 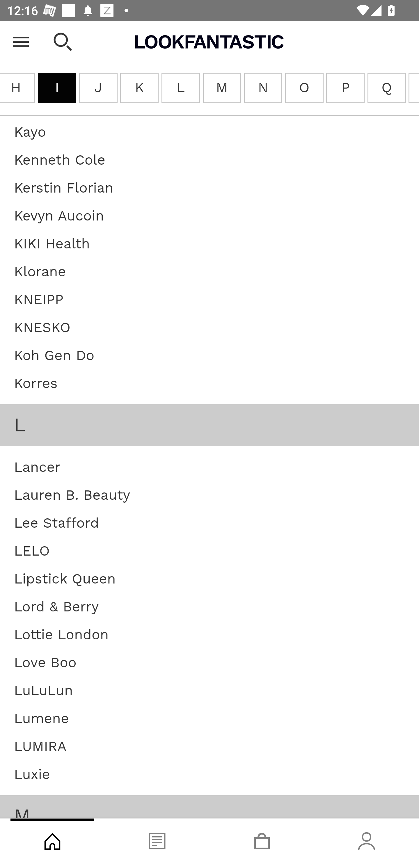 I want to click on Q, so click(x=386, y=88).